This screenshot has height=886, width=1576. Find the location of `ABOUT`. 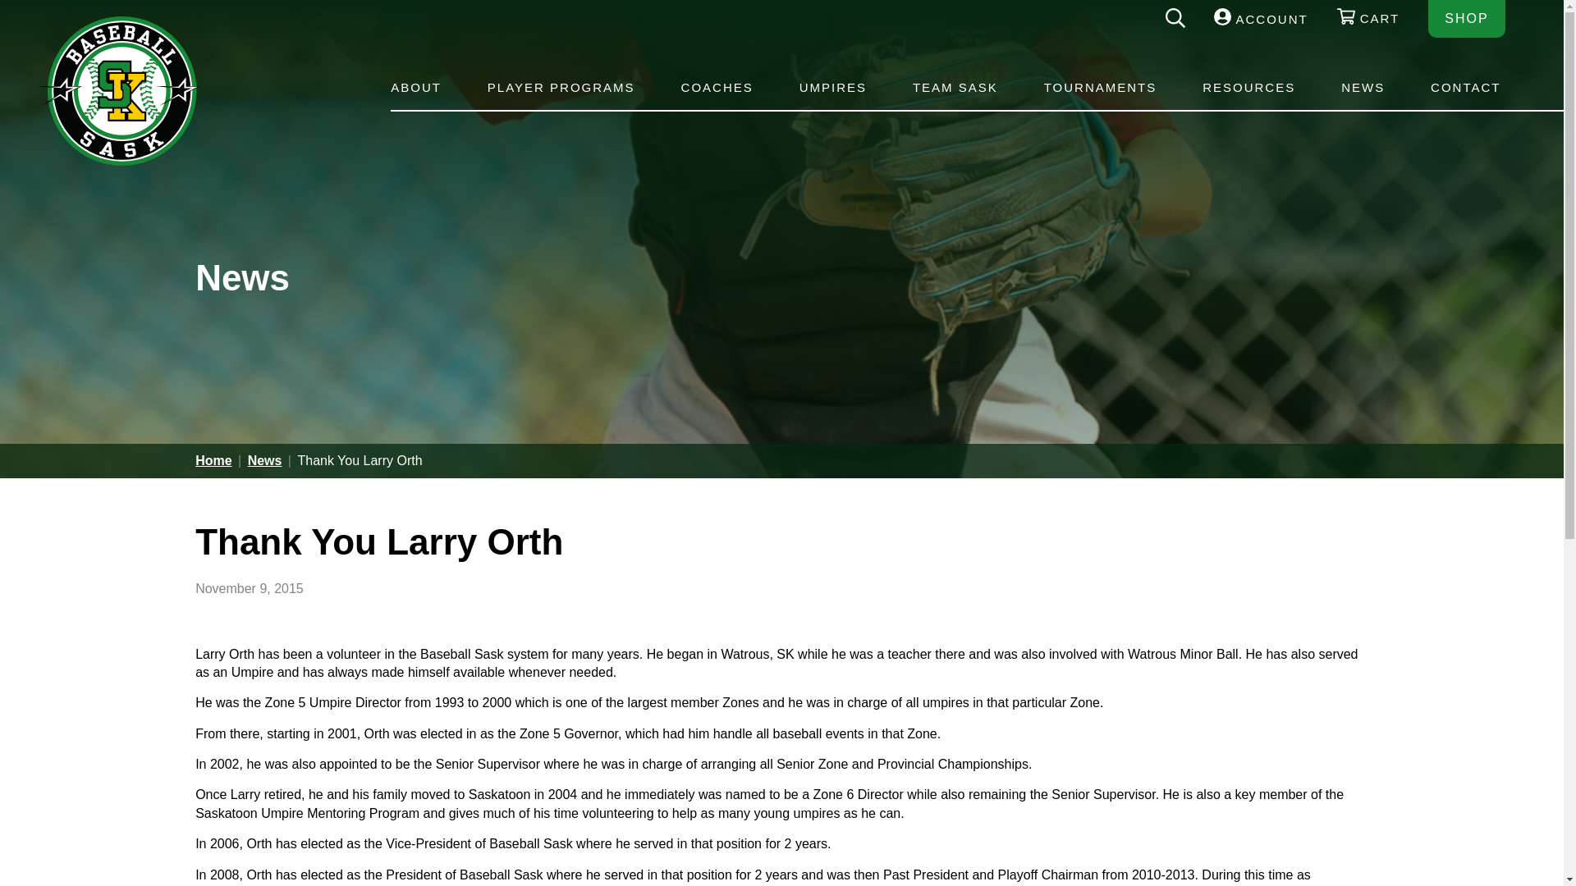

ABOUT is located at coordinates (419, 88).